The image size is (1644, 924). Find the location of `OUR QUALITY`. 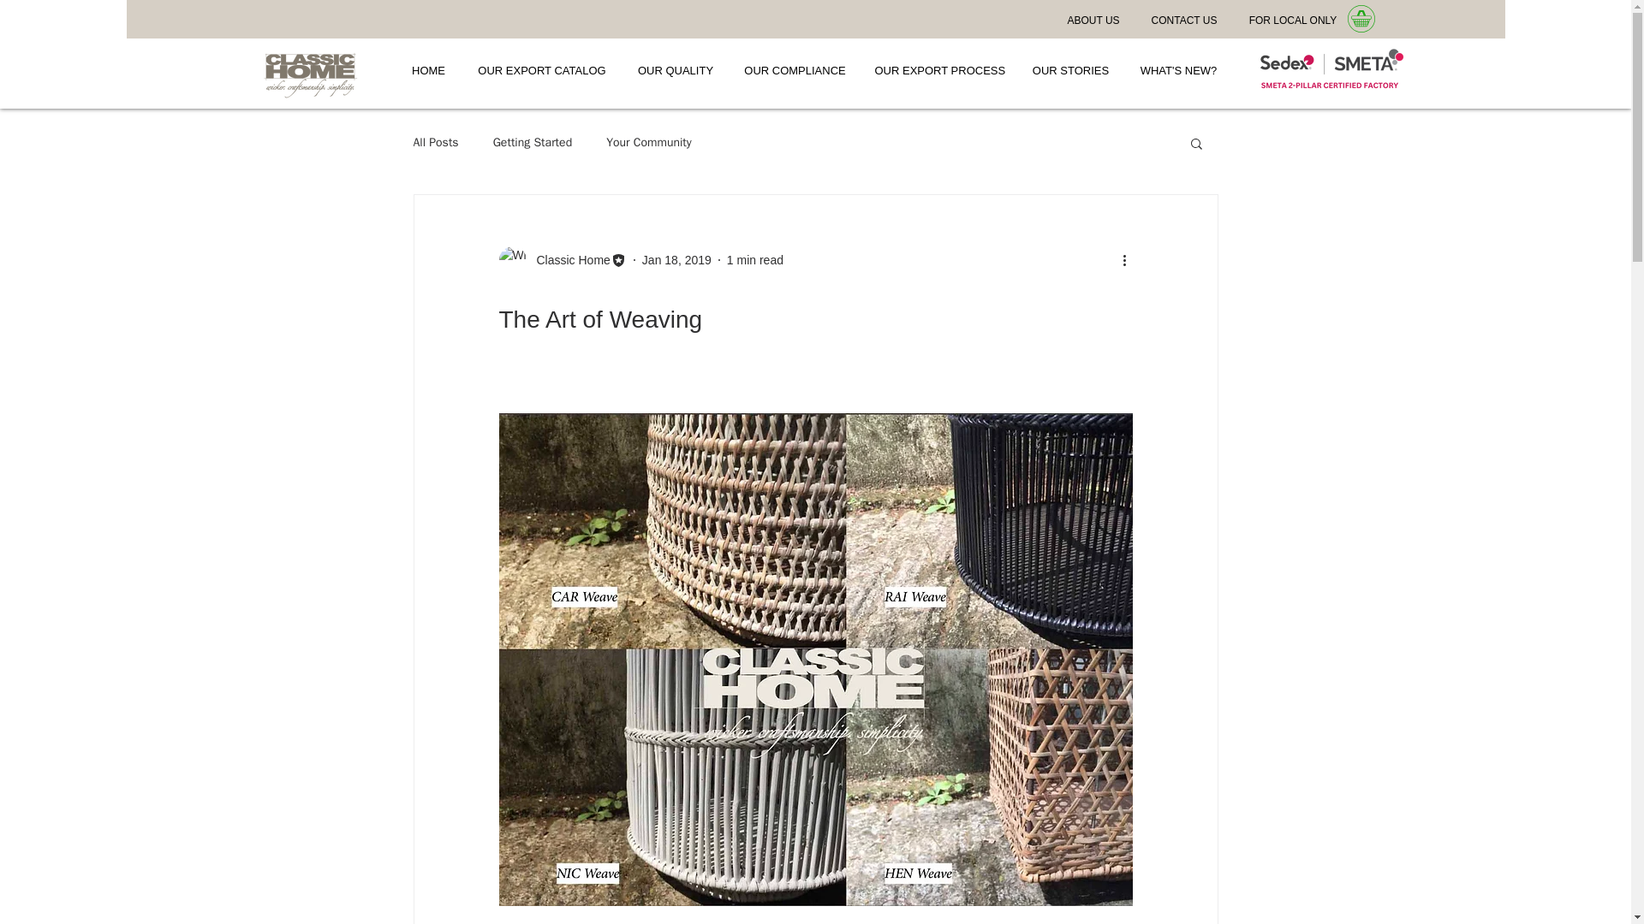

OUR QUALITY is located at coordinates (675, 70).